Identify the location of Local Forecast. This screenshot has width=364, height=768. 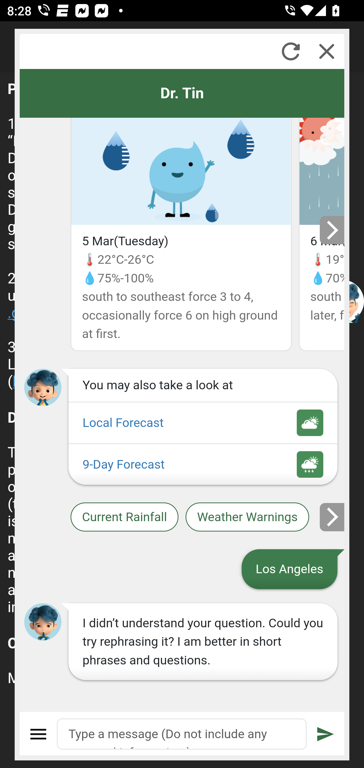
(203, 423).